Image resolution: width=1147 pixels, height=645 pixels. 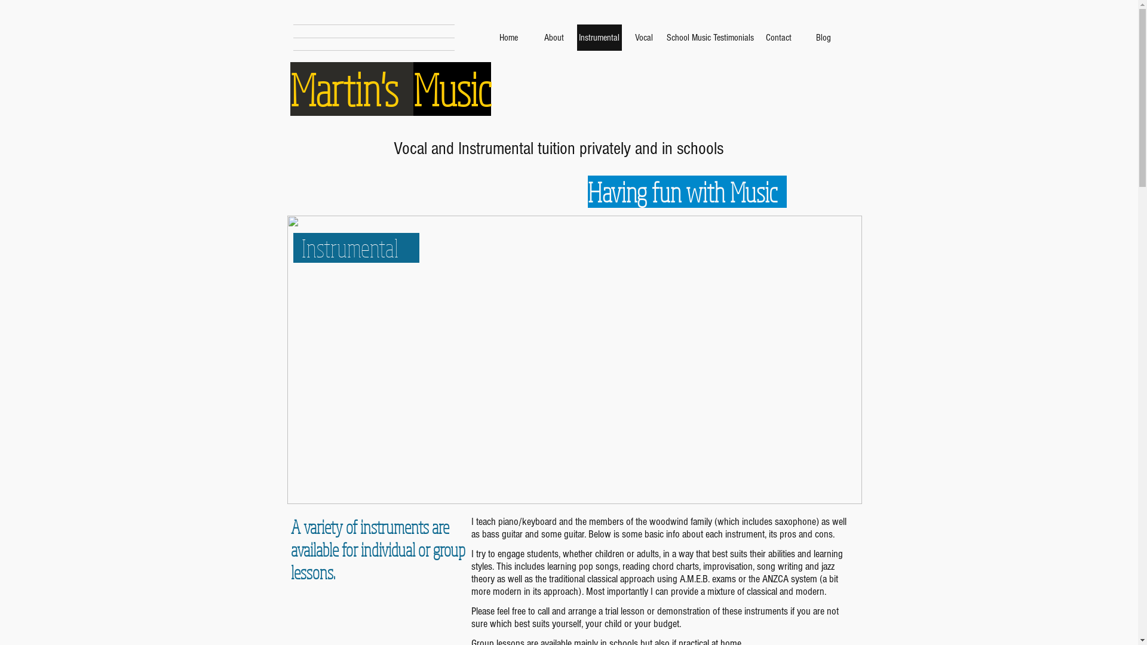 I want to click on About, so click(x=554, y=38).